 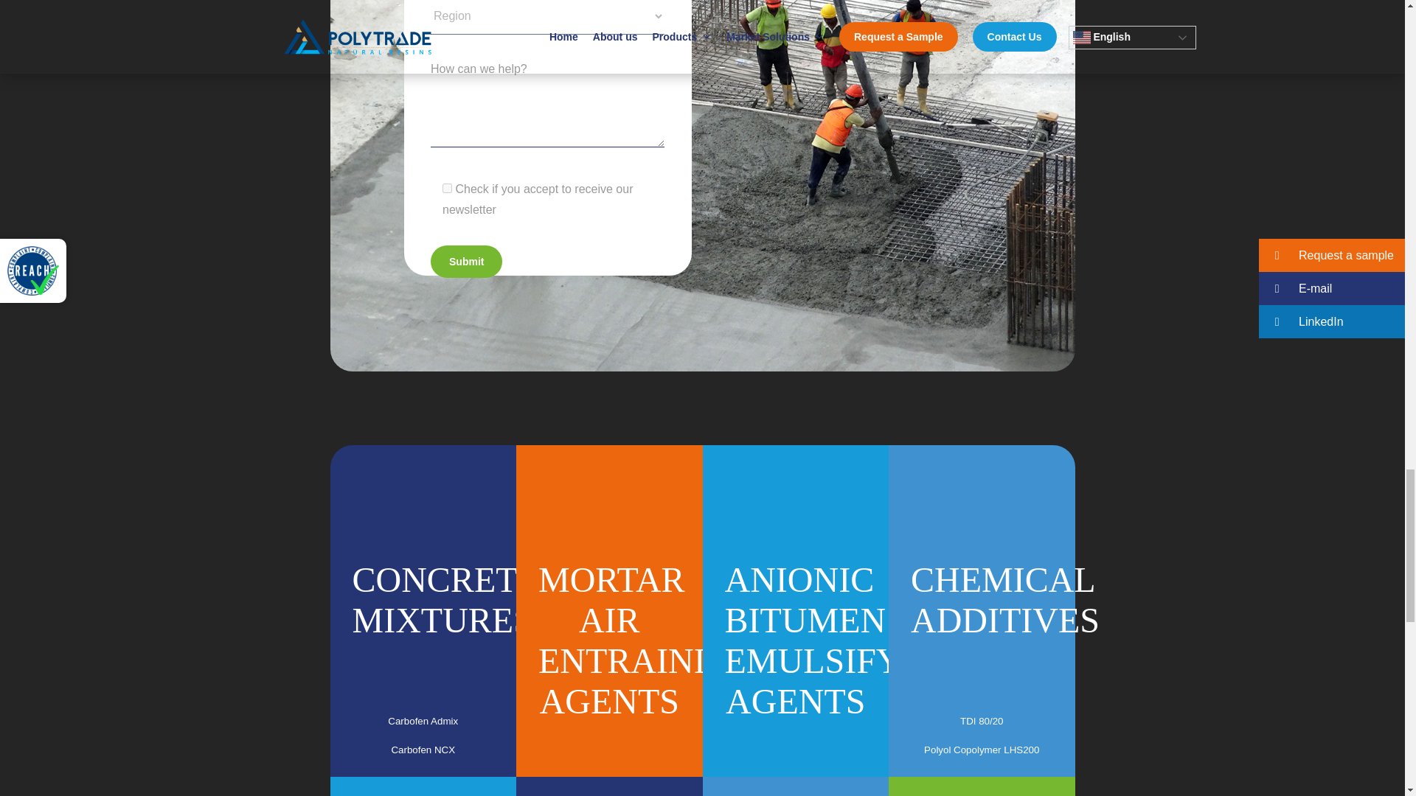 I want to click on Submit, so click(x=466, y=261).